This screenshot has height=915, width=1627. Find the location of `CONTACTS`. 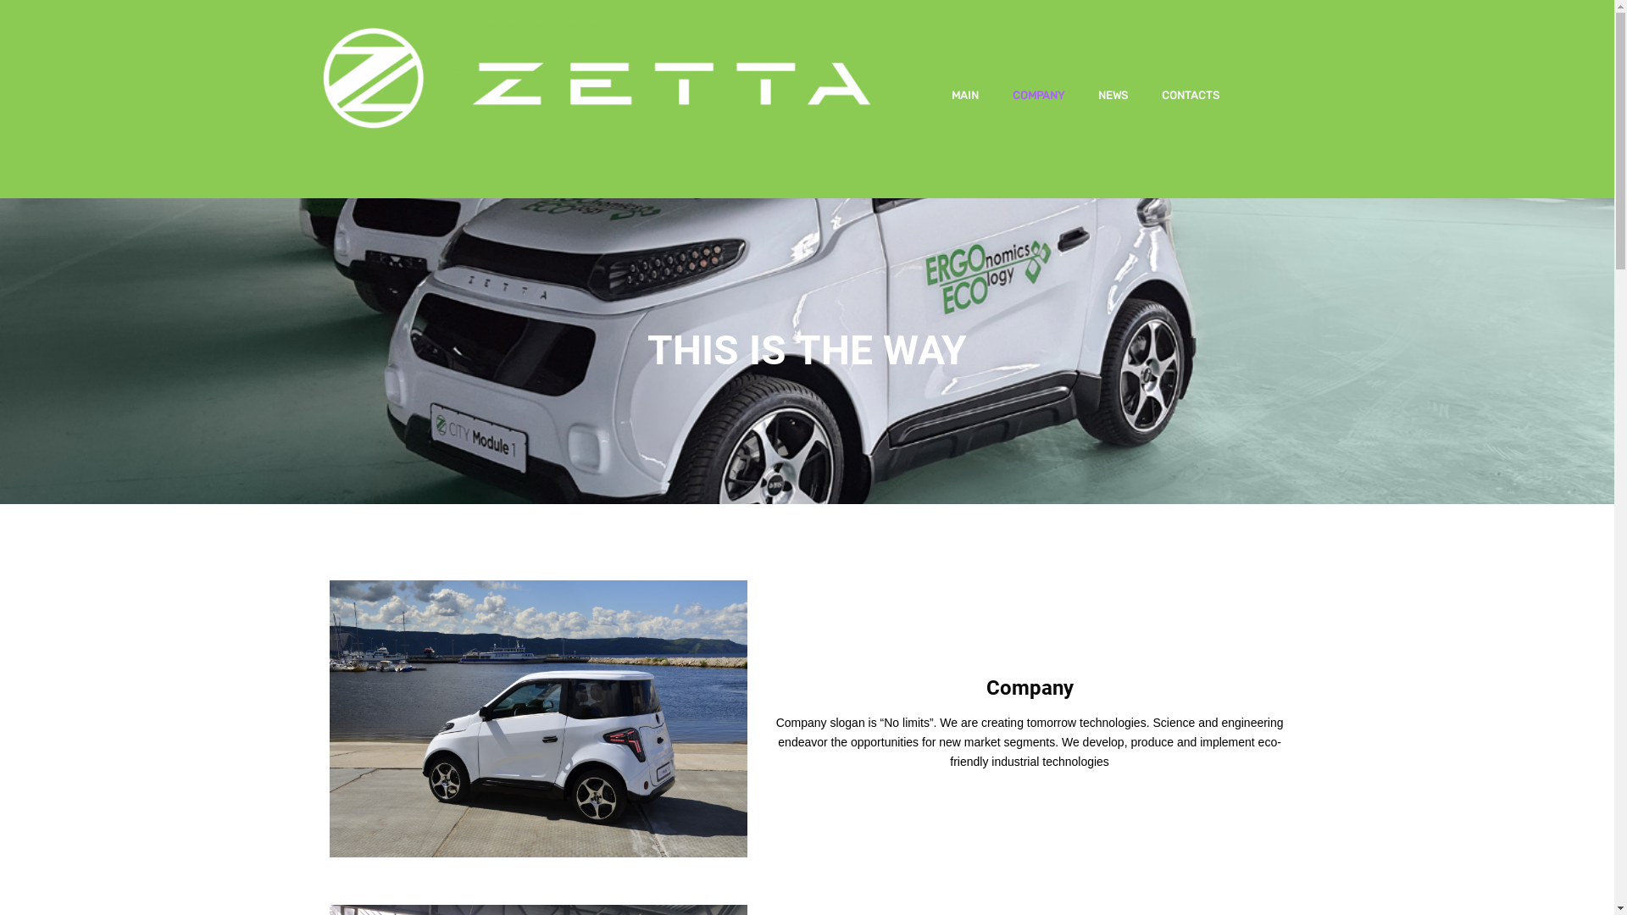

CONTACTS is located at coordinates (1191, 96).